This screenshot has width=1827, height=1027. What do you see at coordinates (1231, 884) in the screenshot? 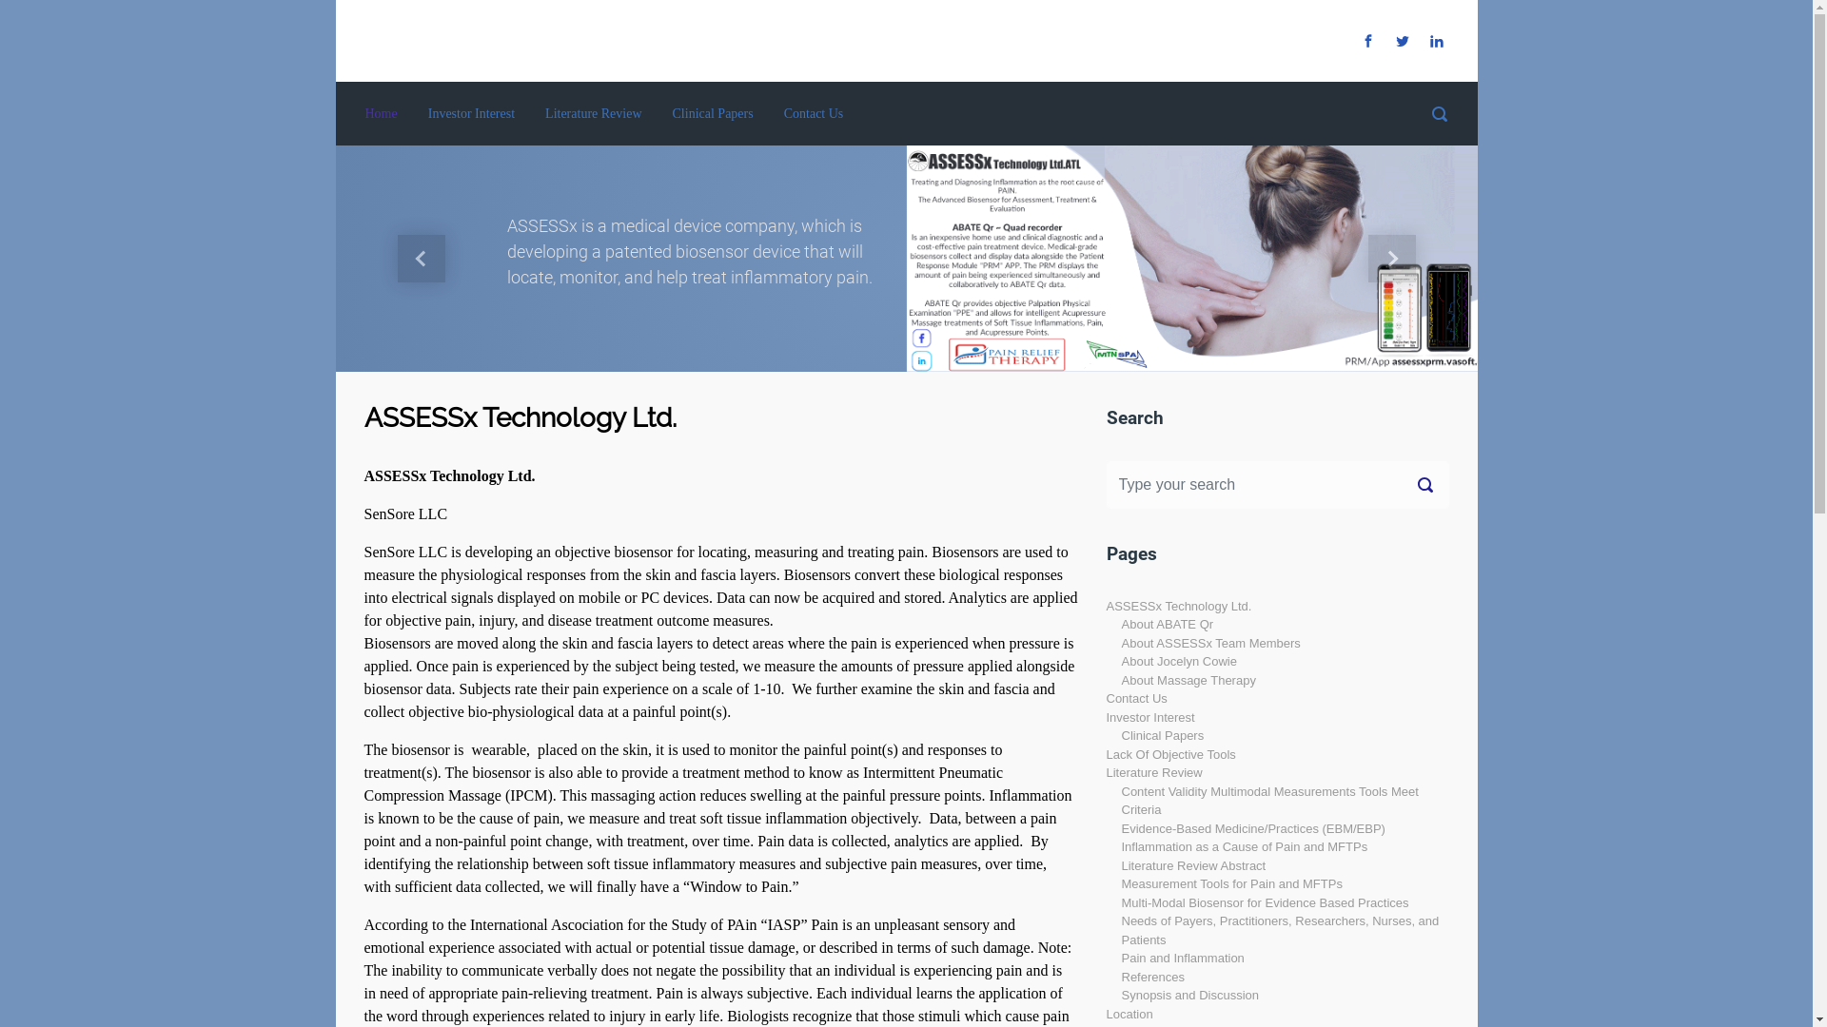
I see `Measurement Tools for Pain and MFTPs` at bounding box center [1231, 884].